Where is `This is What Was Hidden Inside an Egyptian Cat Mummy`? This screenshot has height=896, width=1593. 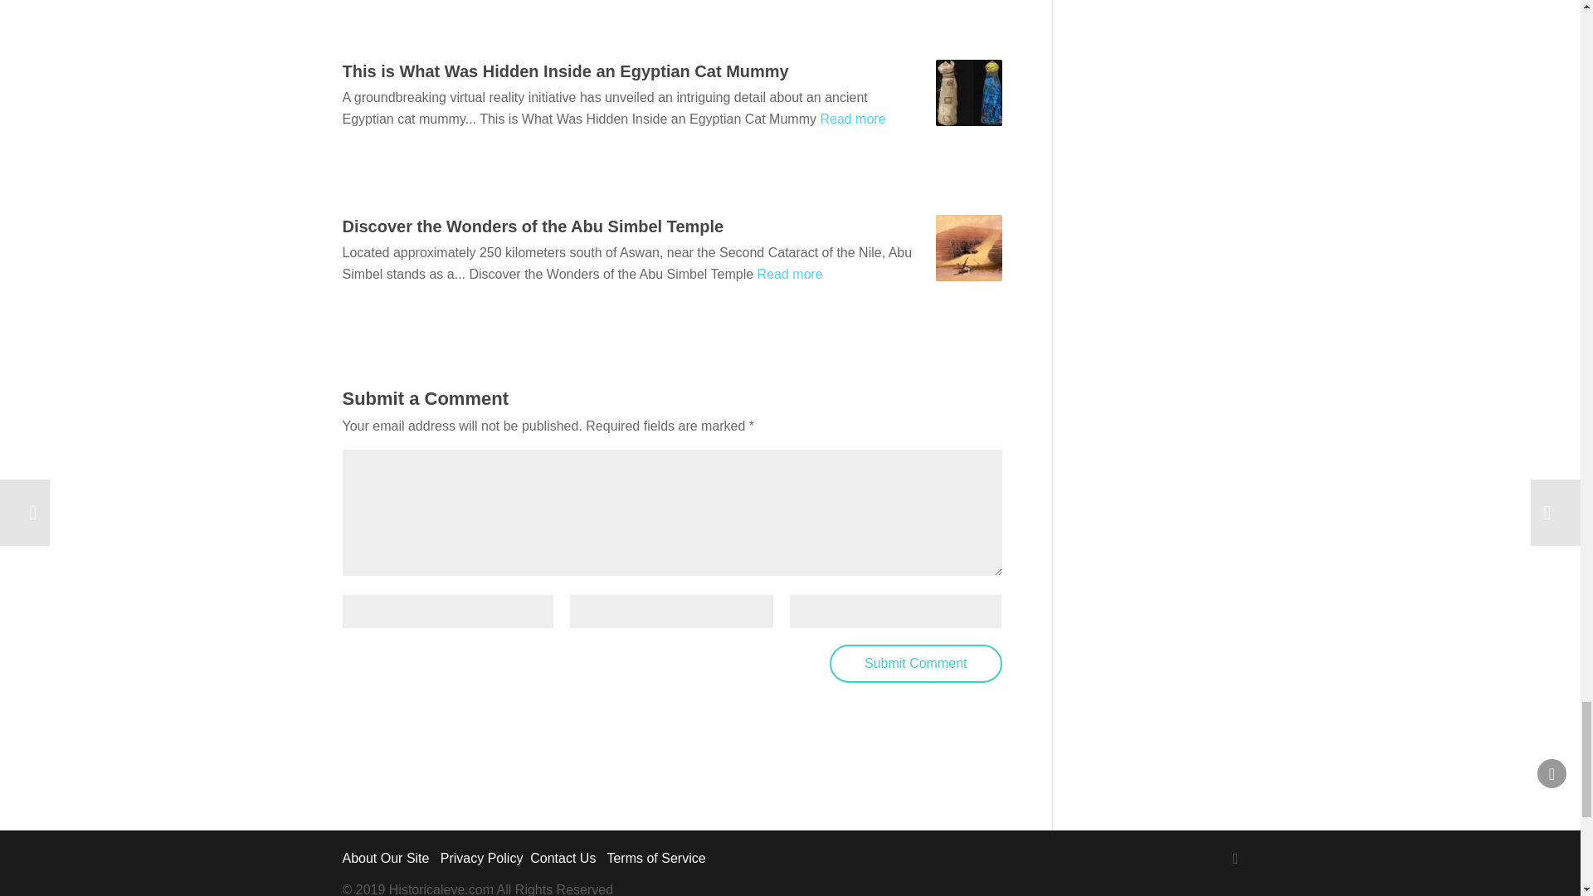 This is What Was Hidden Inside an Egyptian Cat Mummy is located at coordinates (969, 93).